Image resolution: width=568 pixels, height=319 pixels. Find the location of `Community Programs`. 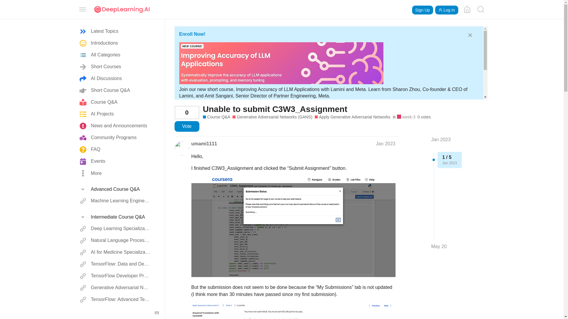

Community Programs is located at coordinates (115, 138).